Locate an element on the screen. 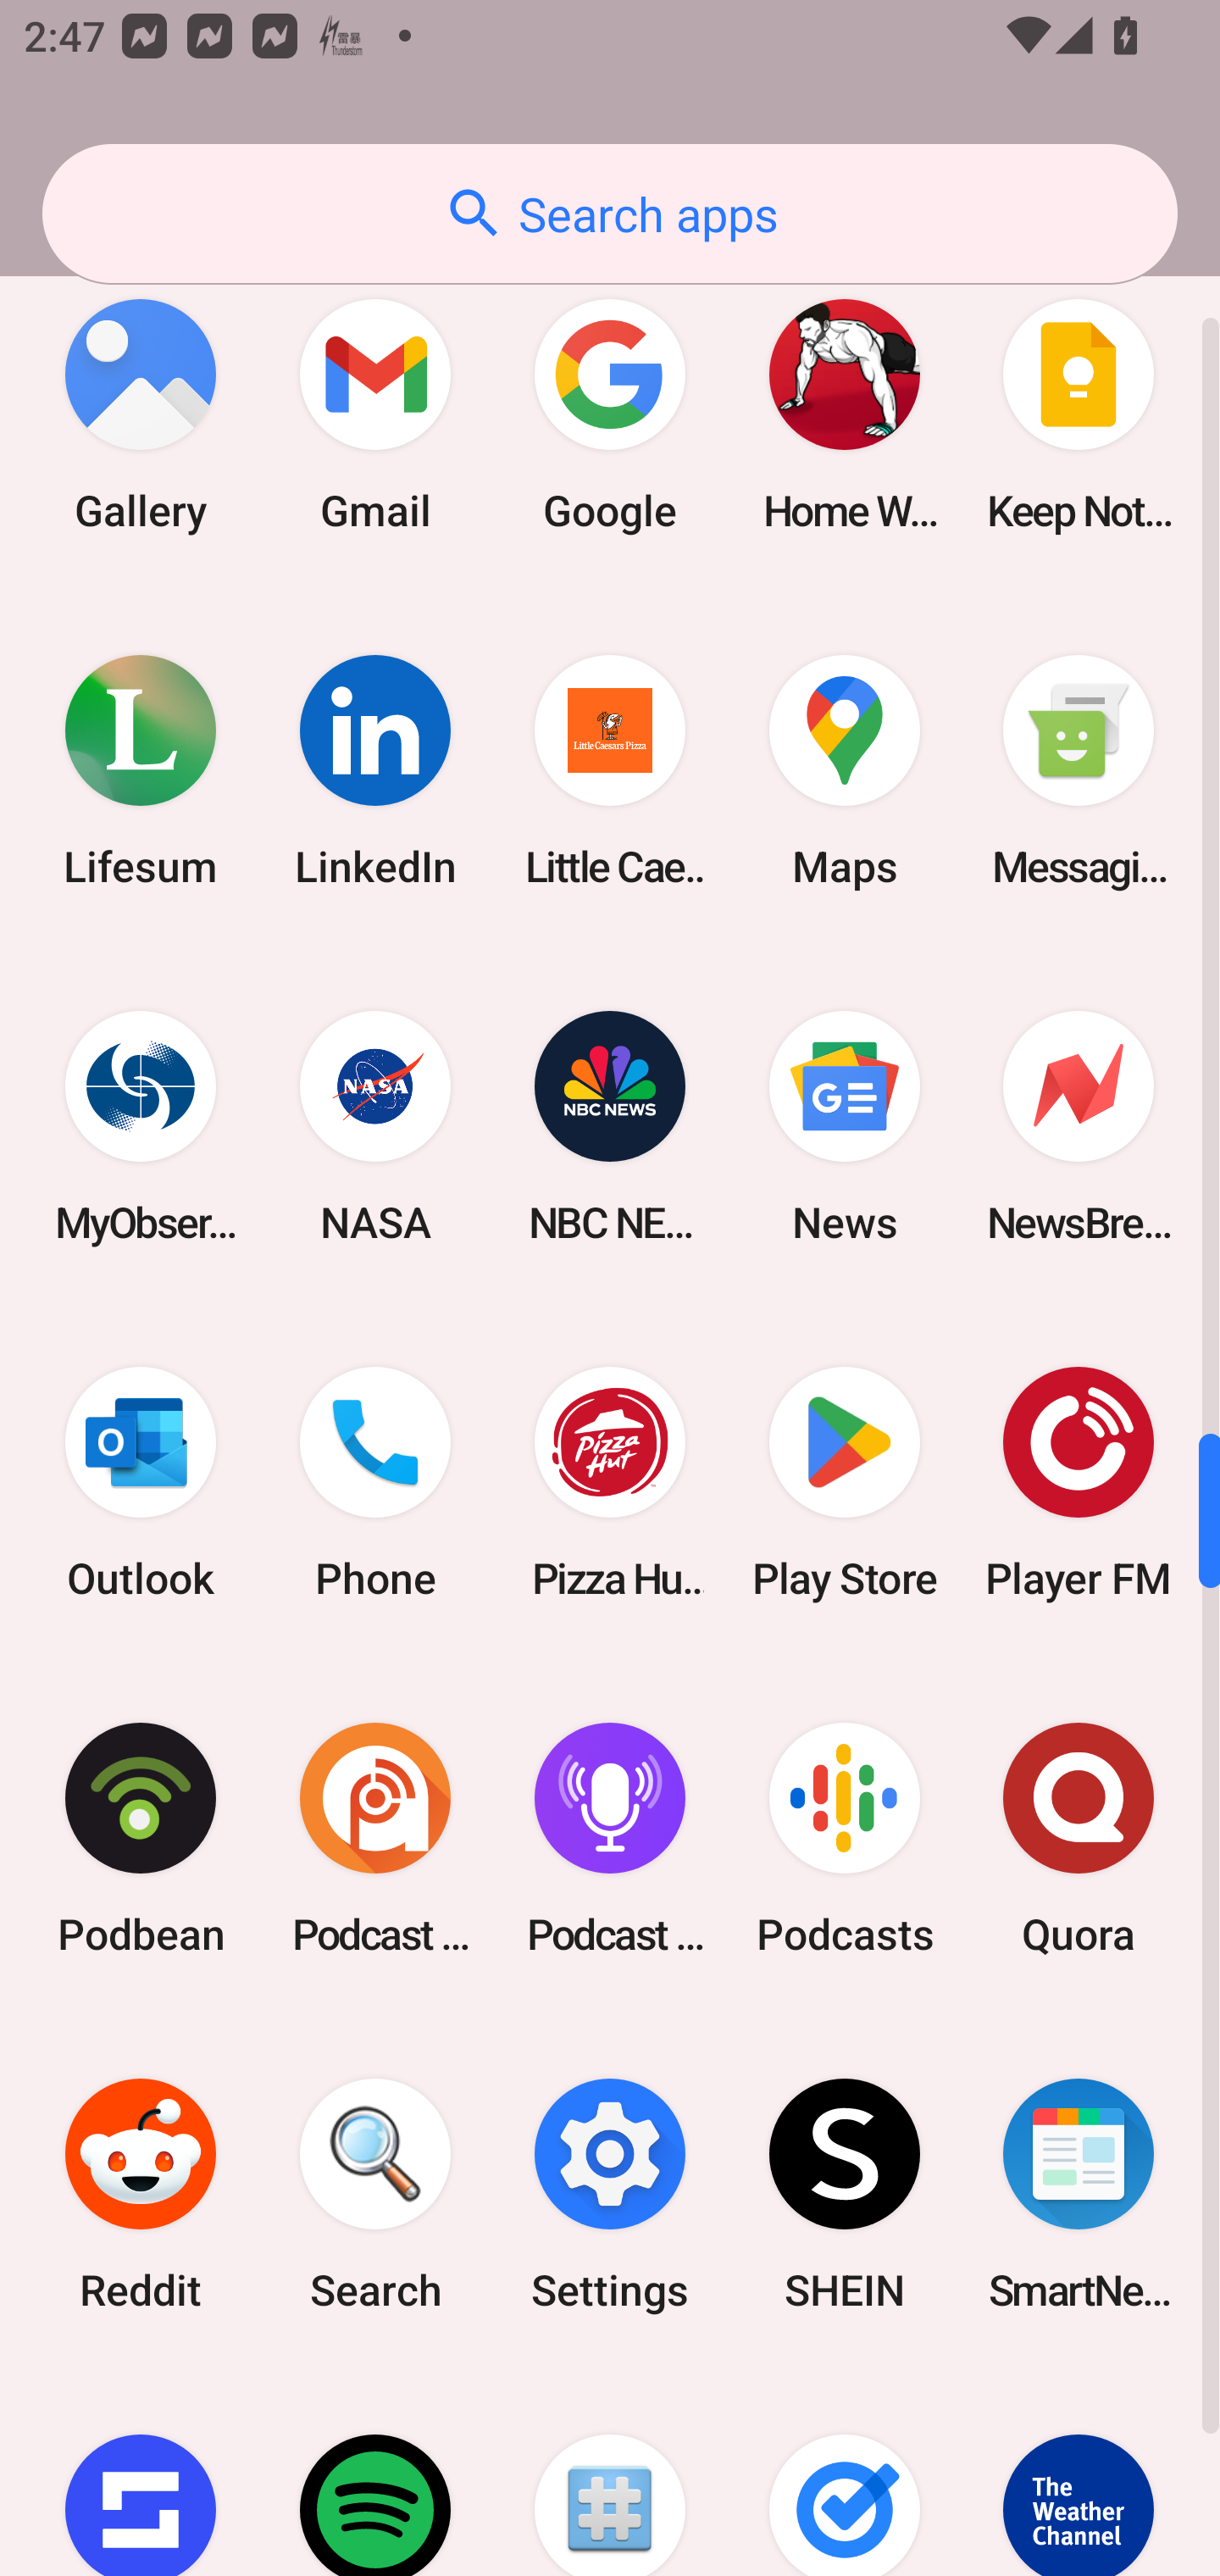 The width and height of the screenshot is (1220, 2576). NBC NEWS is located at coordinates (610, 1127).